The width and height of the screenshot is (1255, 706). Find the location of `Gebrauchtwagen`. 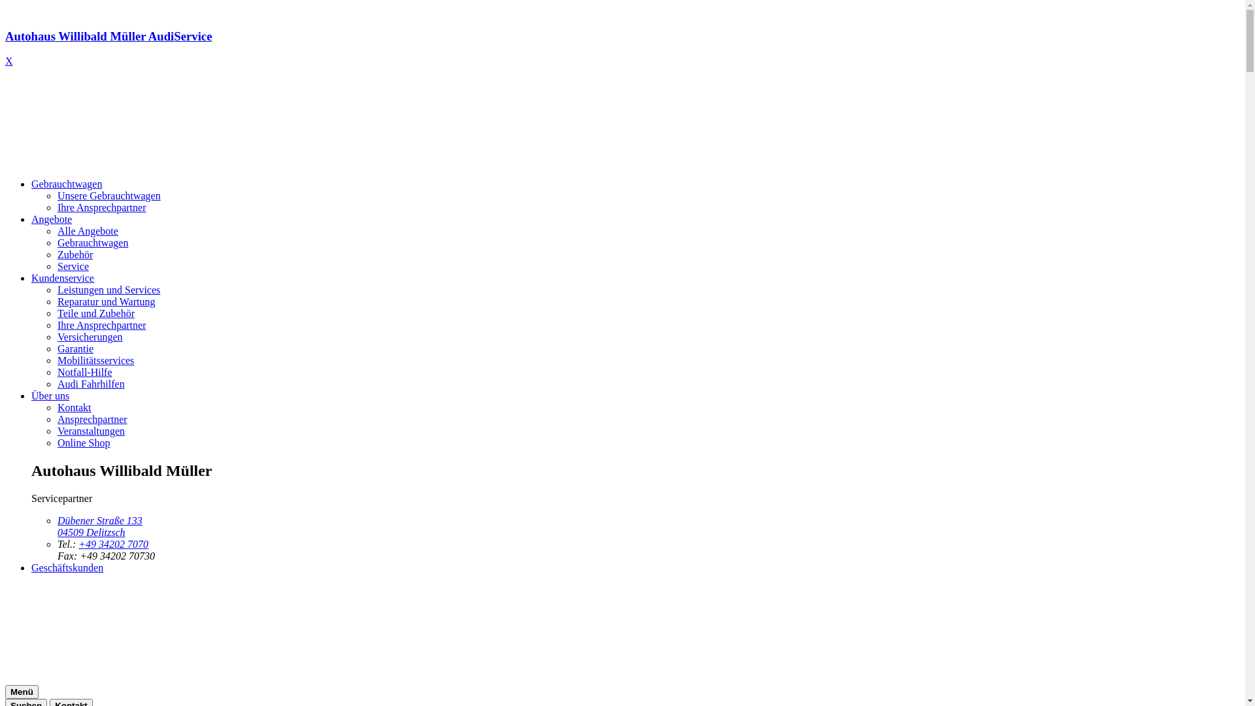

Gebrauchtwagen is located at coordinates (93, 243).